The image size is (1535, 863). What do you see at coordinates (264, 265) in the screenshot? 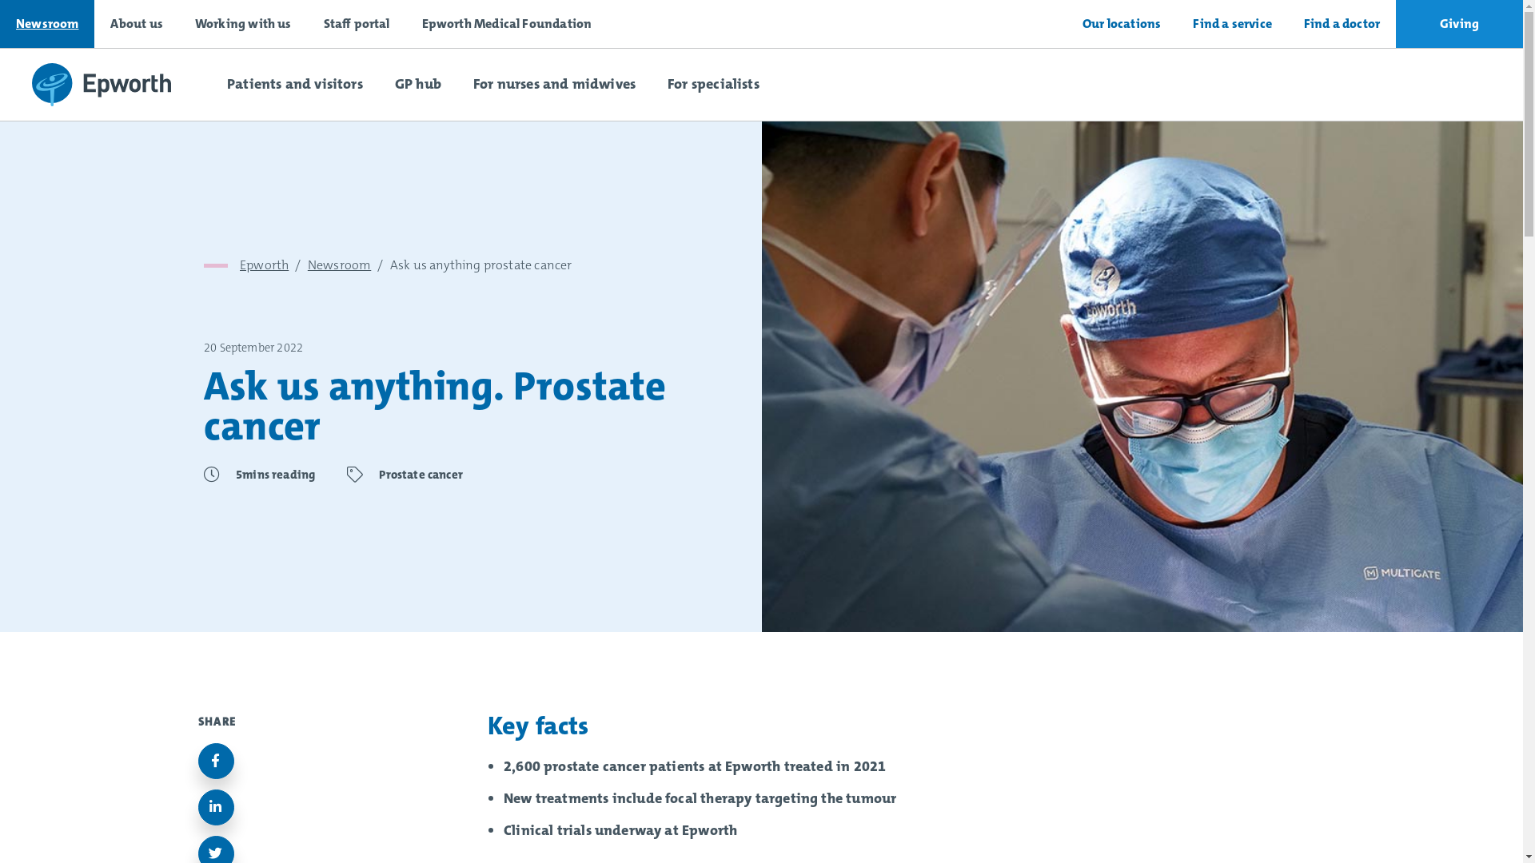
I see `Epworth` at bounding box center [264, 265].